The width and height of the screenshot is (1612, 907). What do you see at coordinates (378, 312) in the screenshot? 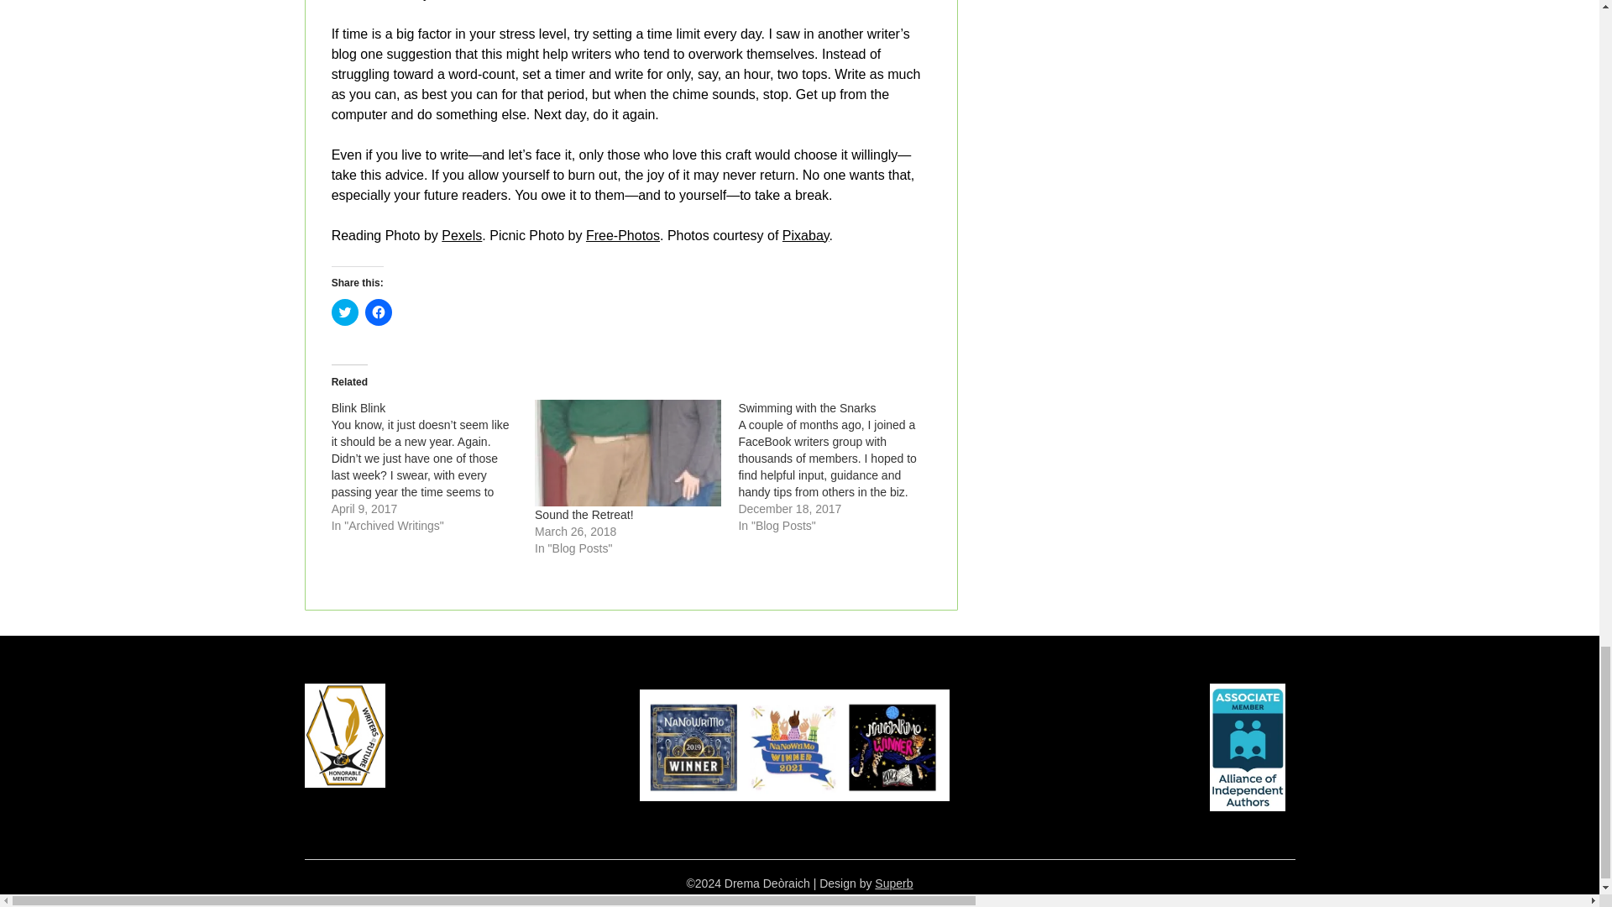
I see `Click to share on Facebook` at bounding box center [378, 312].